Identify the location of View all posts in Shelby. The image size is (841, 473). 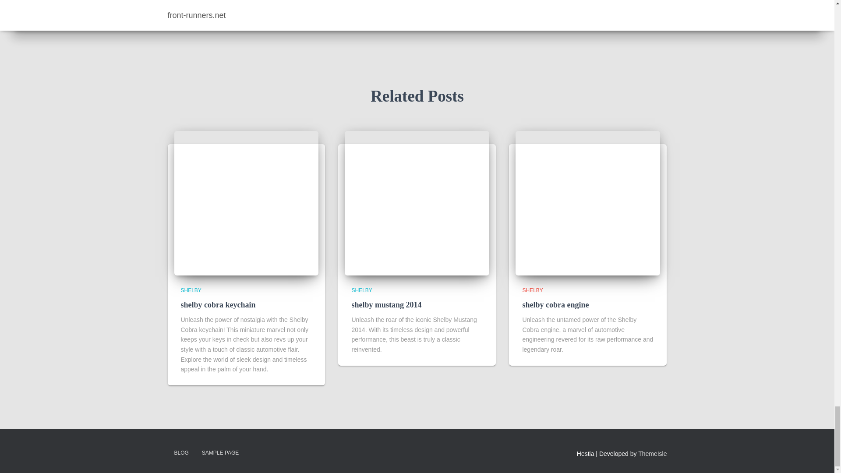
(361, 290).